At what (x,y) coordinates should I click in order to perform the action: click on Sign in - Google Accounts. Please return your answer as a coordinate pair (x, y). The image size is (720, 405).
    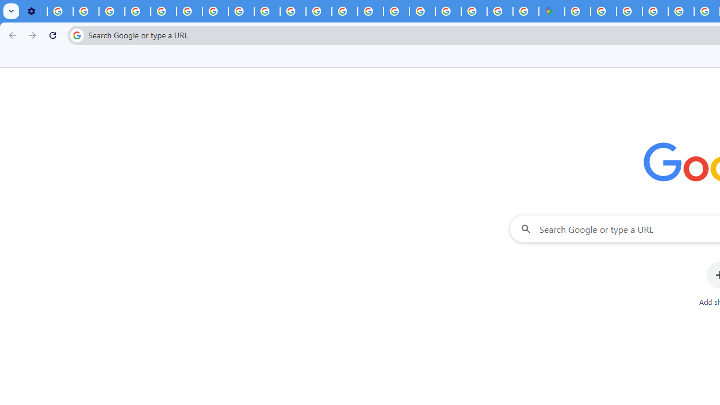
    Looking at the image, I should click on (603, 11).